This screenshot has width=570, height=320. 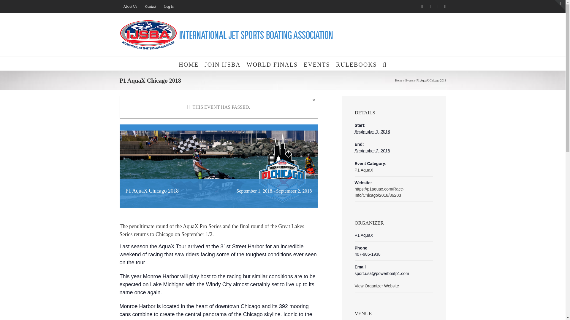 I want to click on Home, so click(x=398, y=80).